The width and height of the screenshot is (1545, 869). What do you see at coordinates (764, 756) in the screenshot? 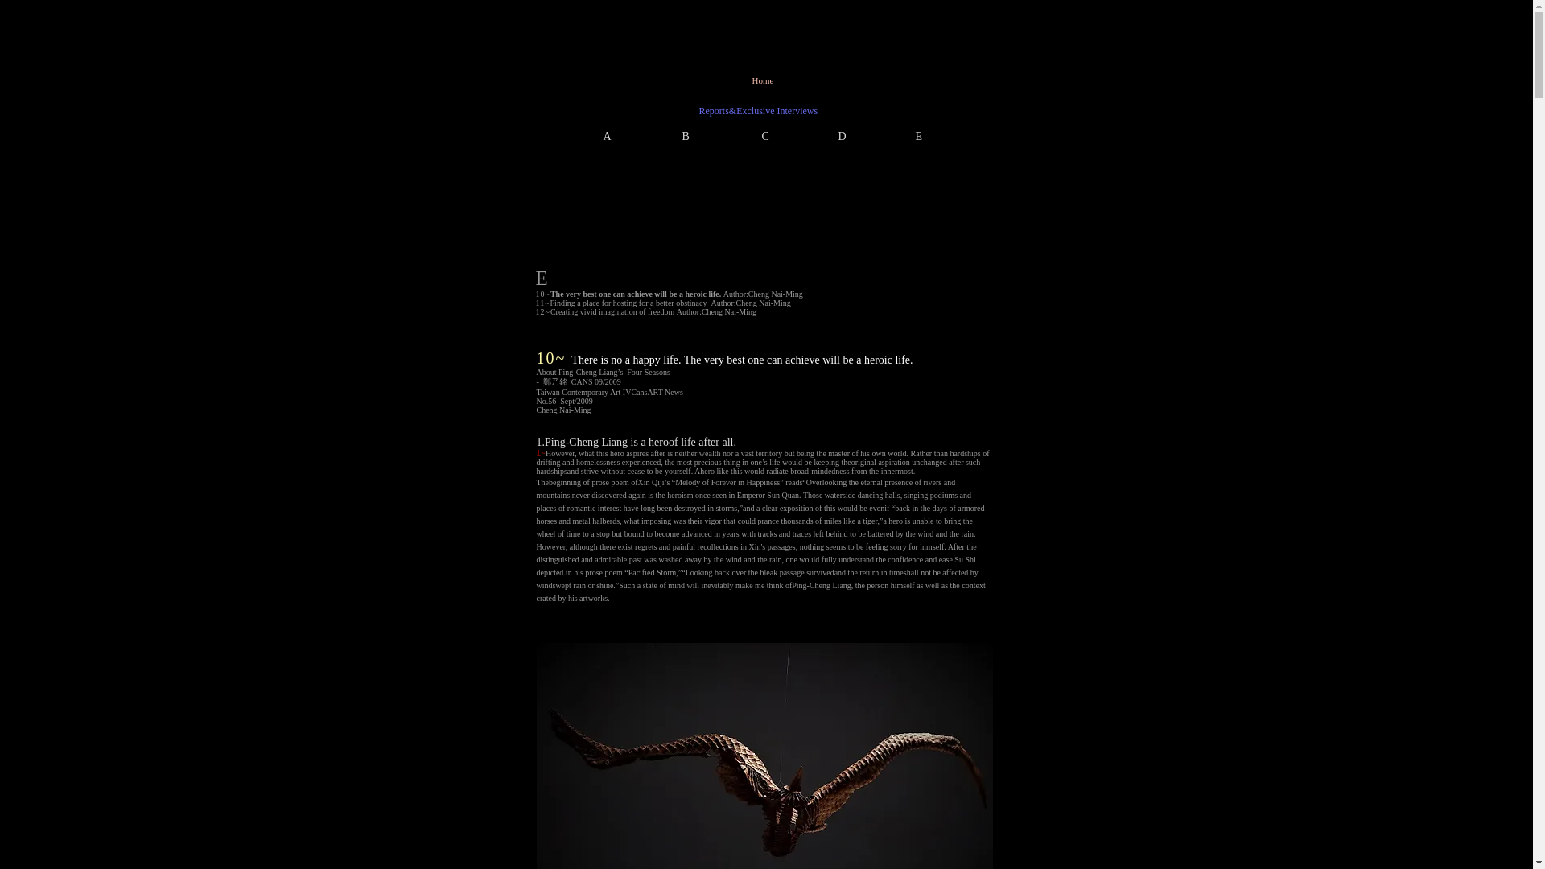
I see `f01.jpg` at bounding box center [764, 756].